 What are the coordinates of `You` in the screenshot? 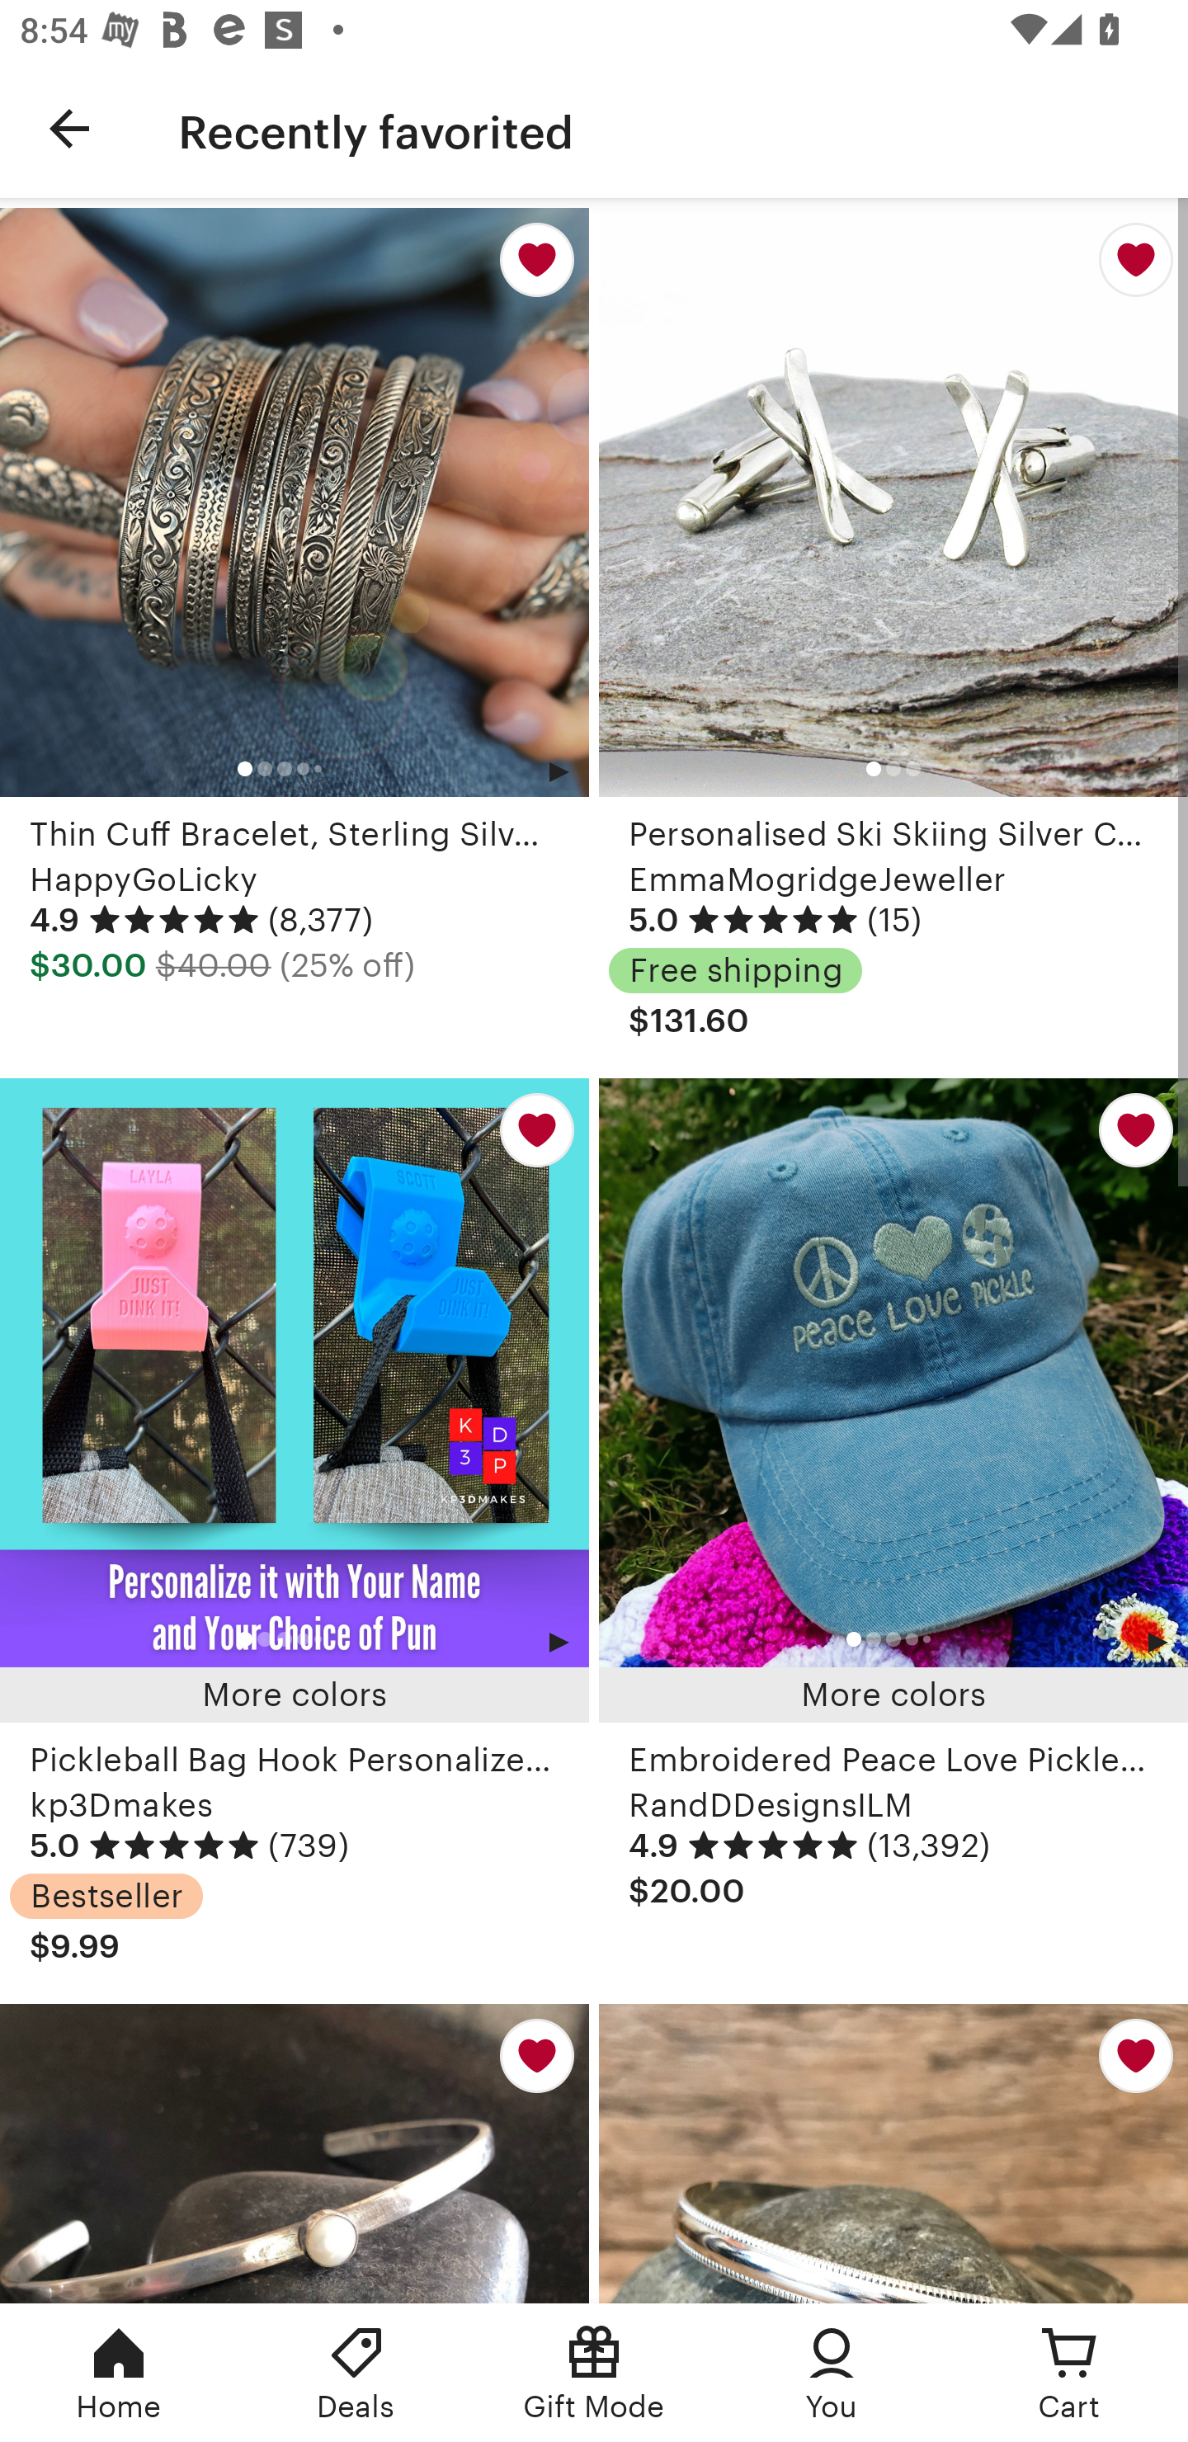 It's located at (832, 2373).